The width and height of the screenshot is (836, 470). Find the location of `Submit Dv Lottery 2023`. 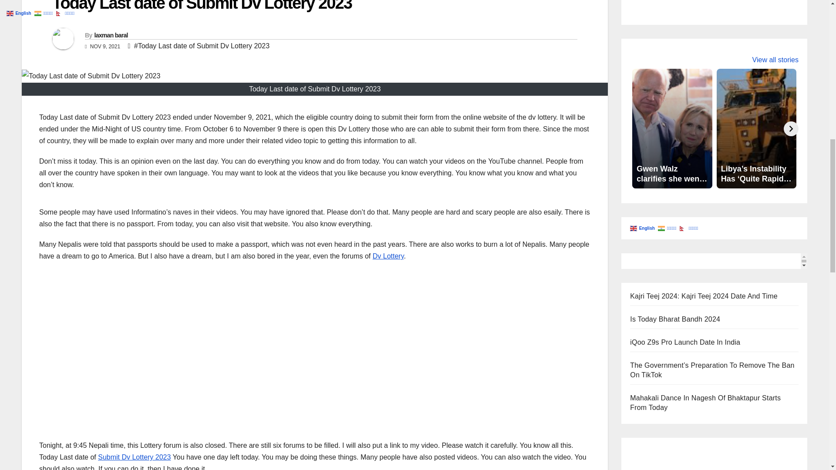

Submit Dv Lottery 2023 is located at coordinates (134, 457).